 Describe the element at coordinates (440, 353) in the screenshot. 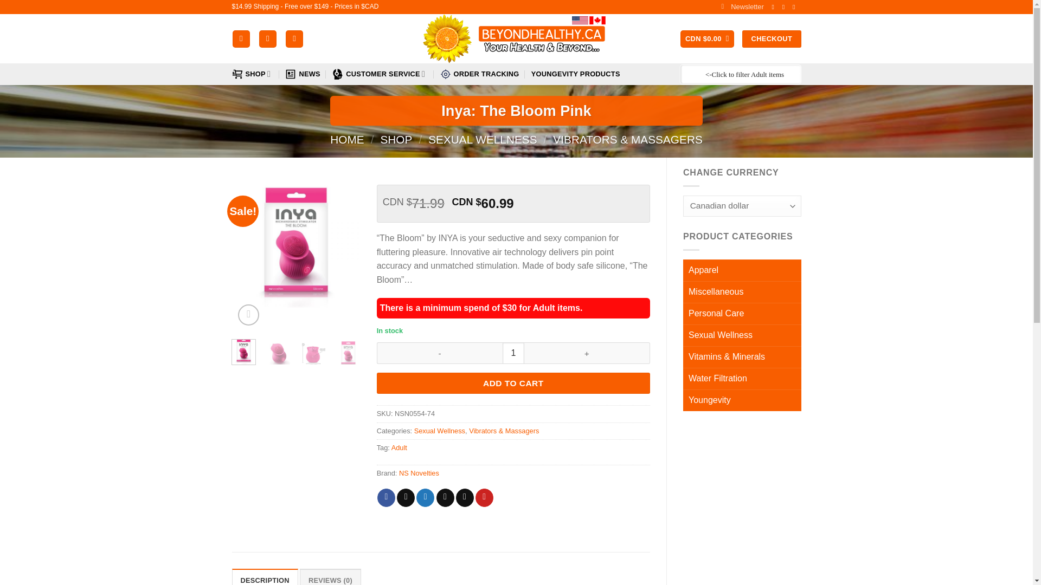

I see `-` at that location.